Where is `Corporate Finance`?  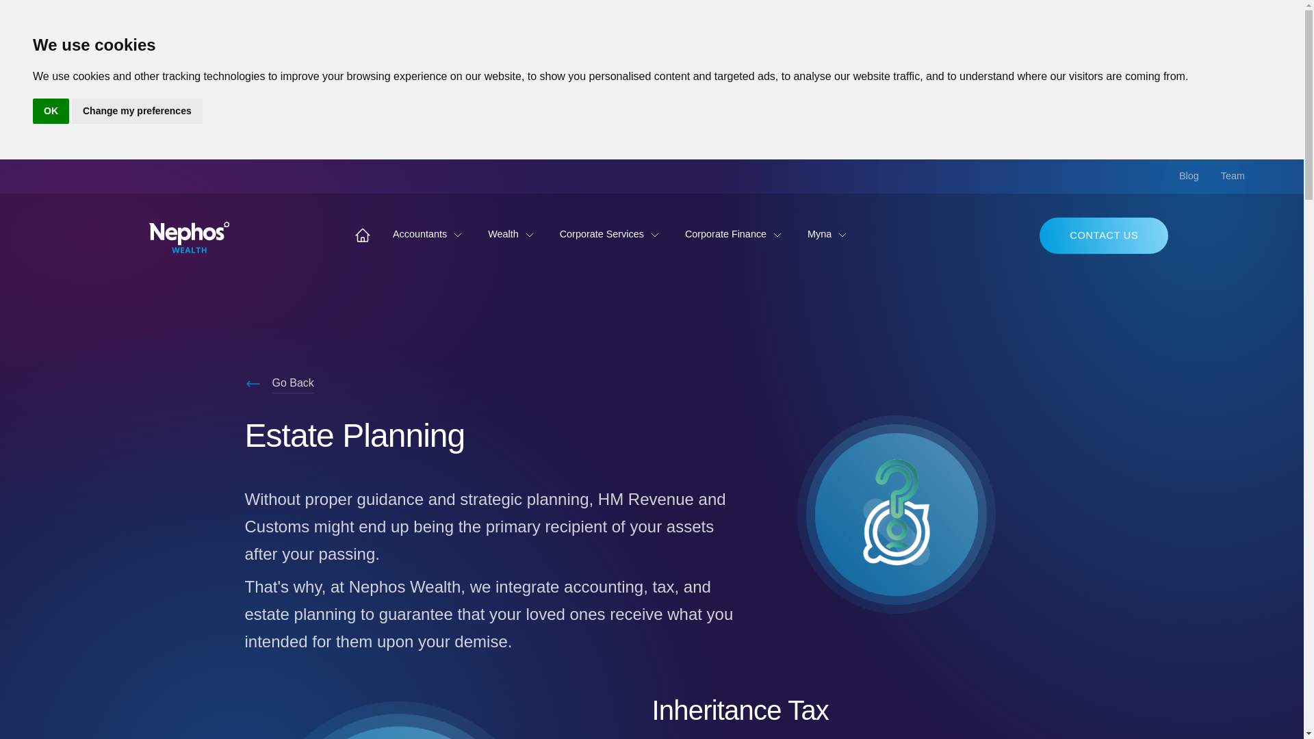
Corporate Finance is located at coordinates (735, 234).